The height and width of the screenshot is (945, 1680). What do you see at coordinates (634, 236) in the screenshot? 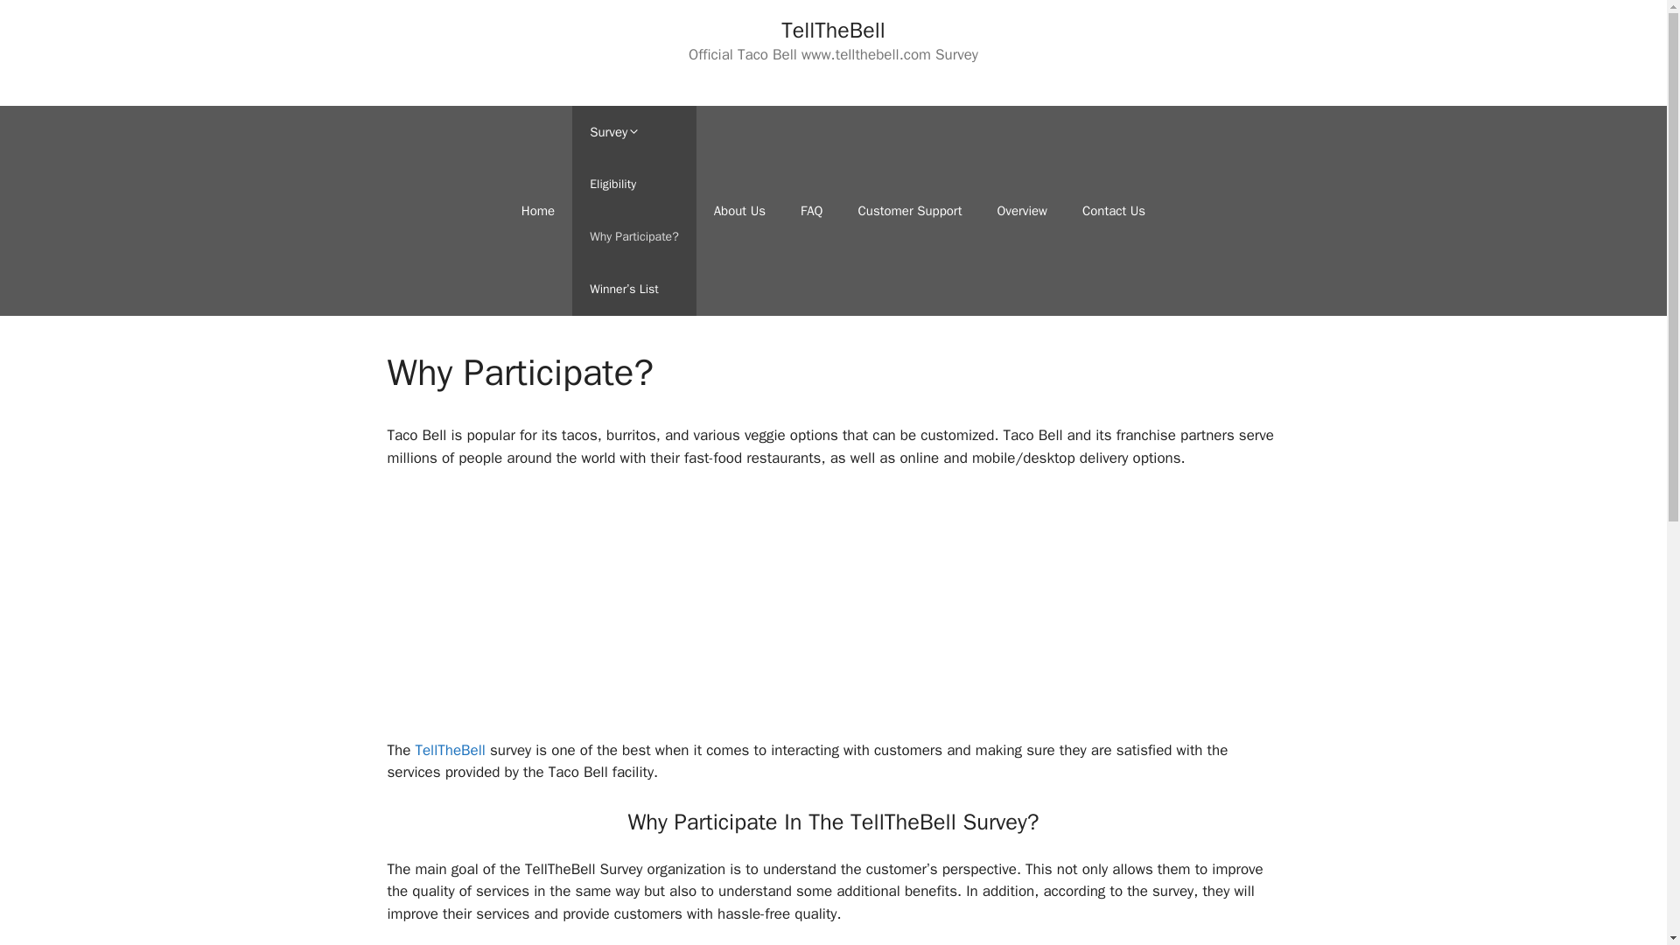
I see `Why Participate?` at bounding box center [634, 236].